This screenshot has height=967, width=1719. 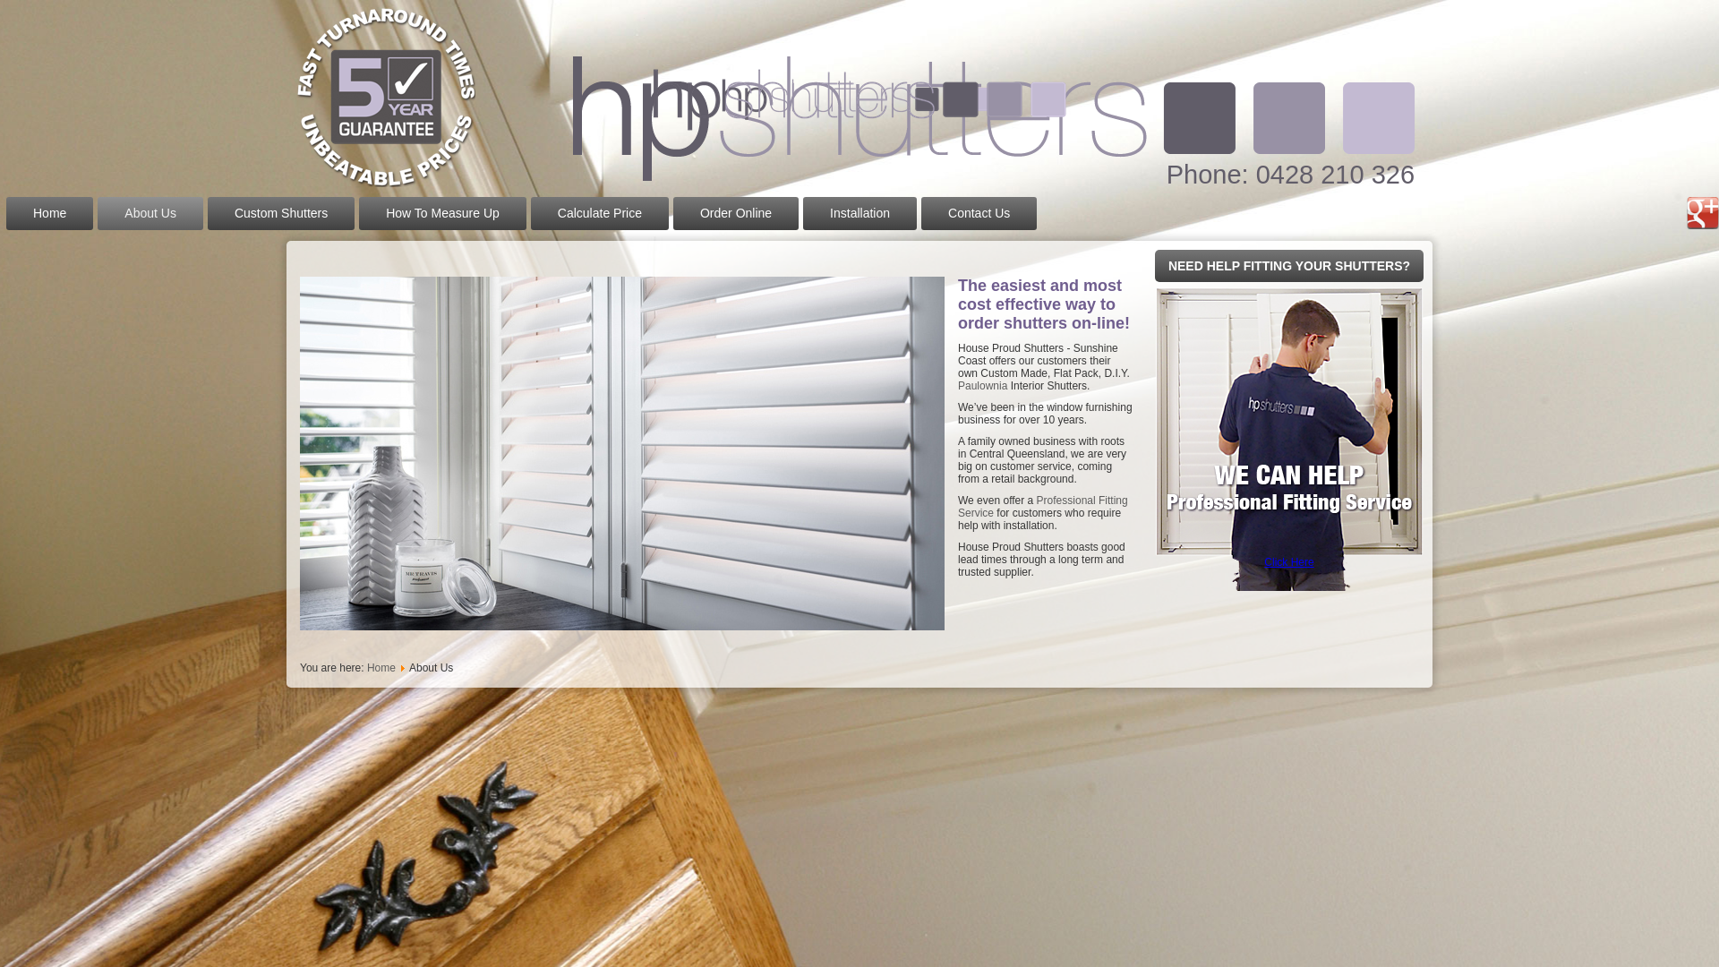 I want to click on Home, so click(x=381, y=668).